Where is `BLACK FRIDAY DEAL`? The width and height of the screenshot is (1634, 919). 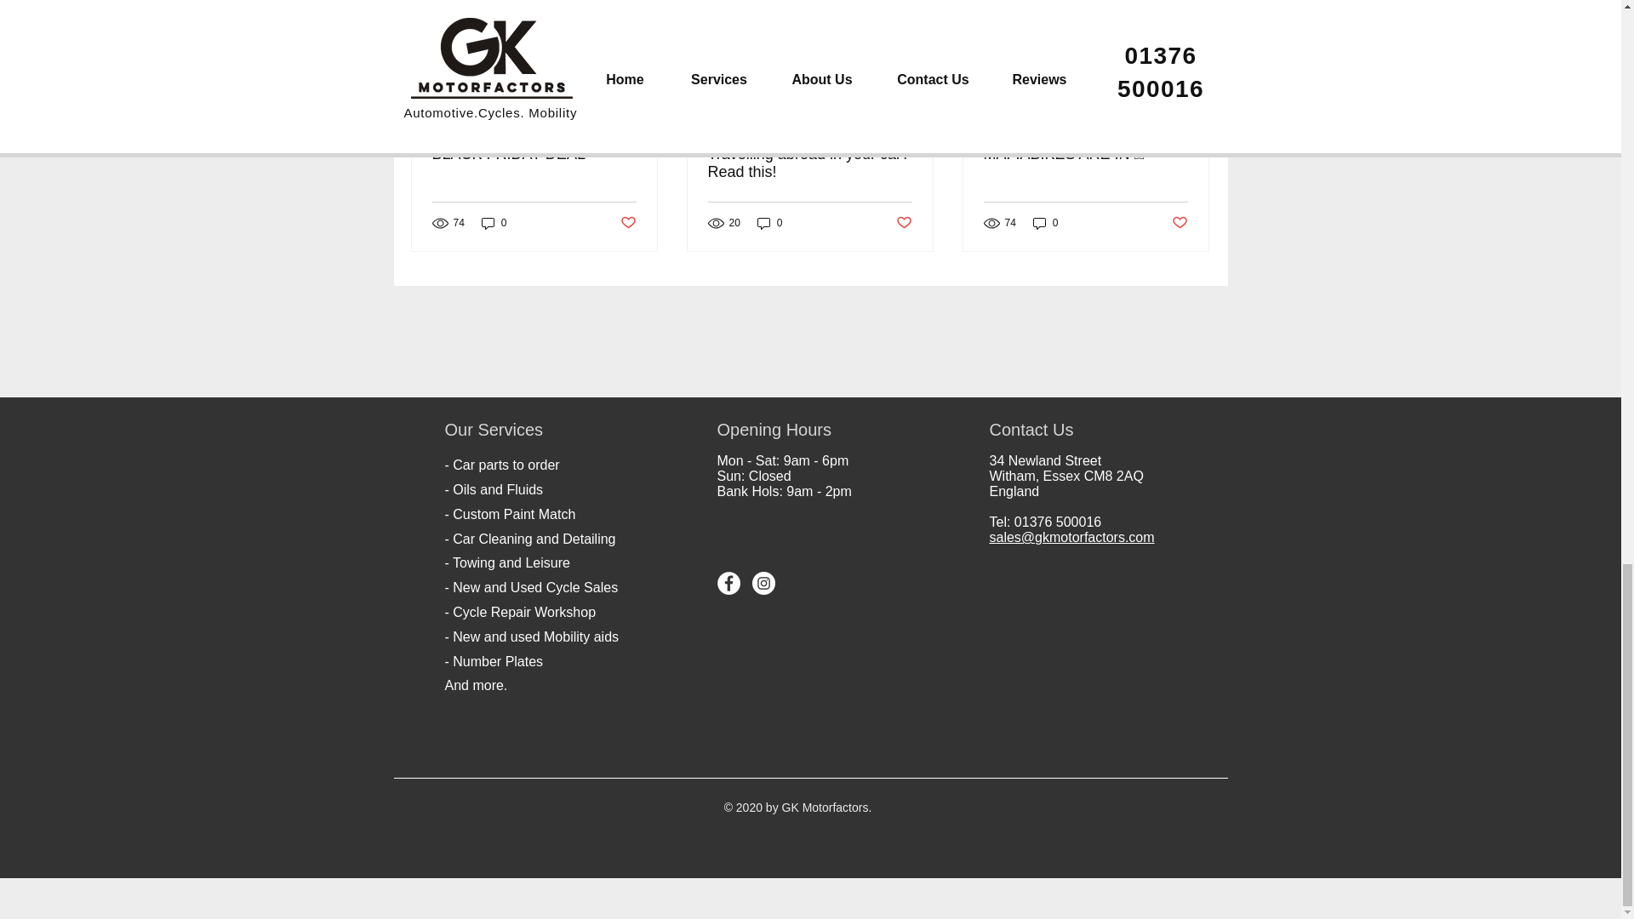
BLACK FRIDAY DEAL is located at coordinates (534, 154).